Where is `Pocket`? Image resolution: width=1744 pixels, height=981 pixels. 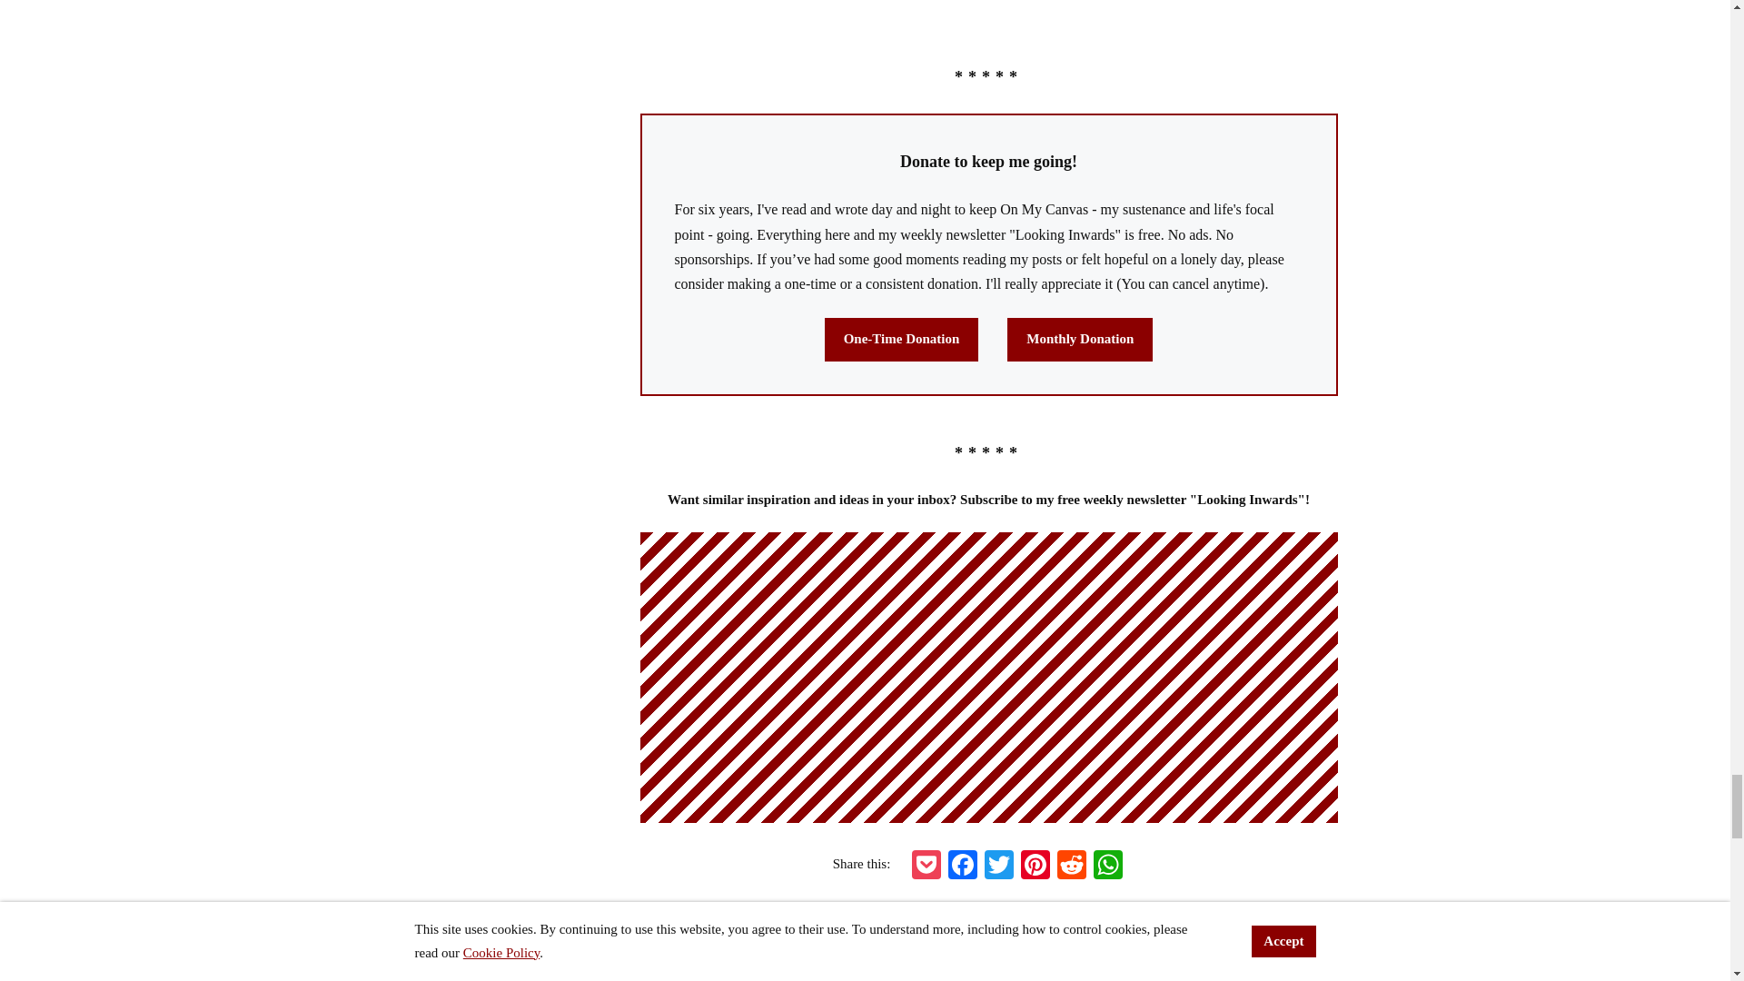 Pocket is located at coordinates (926, 865).